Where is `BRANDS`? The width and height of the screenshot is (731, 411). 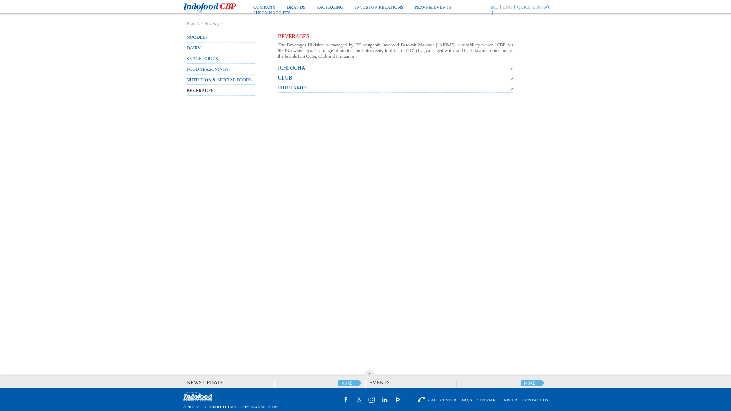
BRANDS is located at coordinates (296, 7).